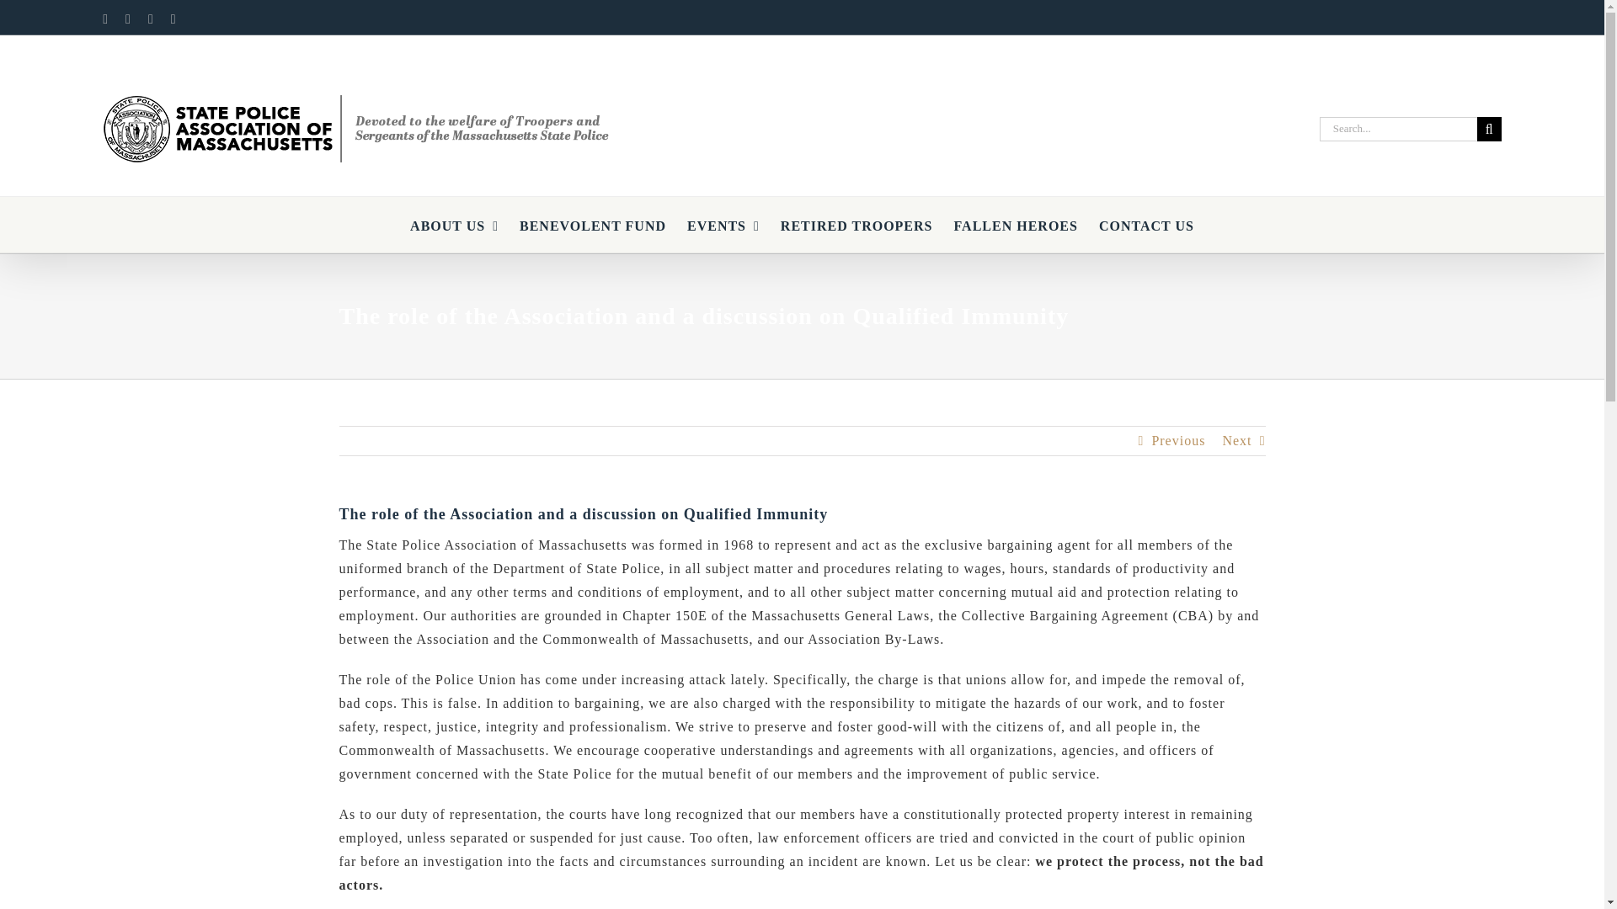  Describe the element at coordinates (723, 225) in the screenshot. I see `EVENTS` at that location.